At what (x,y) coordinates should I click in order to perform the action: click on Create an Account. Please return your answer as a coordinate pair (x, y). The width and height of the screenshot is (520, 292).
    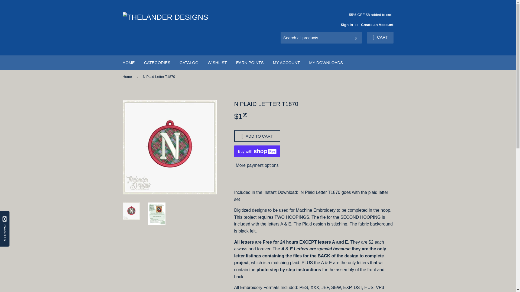
    Looking at the image, I should click on (377, 25).